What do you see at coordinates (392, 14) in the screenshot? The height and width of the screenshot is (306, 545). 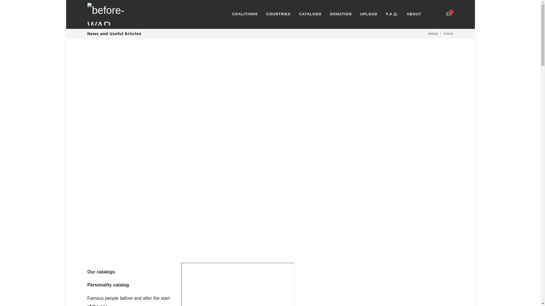 I see `F.A.Q.` at bounding box center [392, 14].